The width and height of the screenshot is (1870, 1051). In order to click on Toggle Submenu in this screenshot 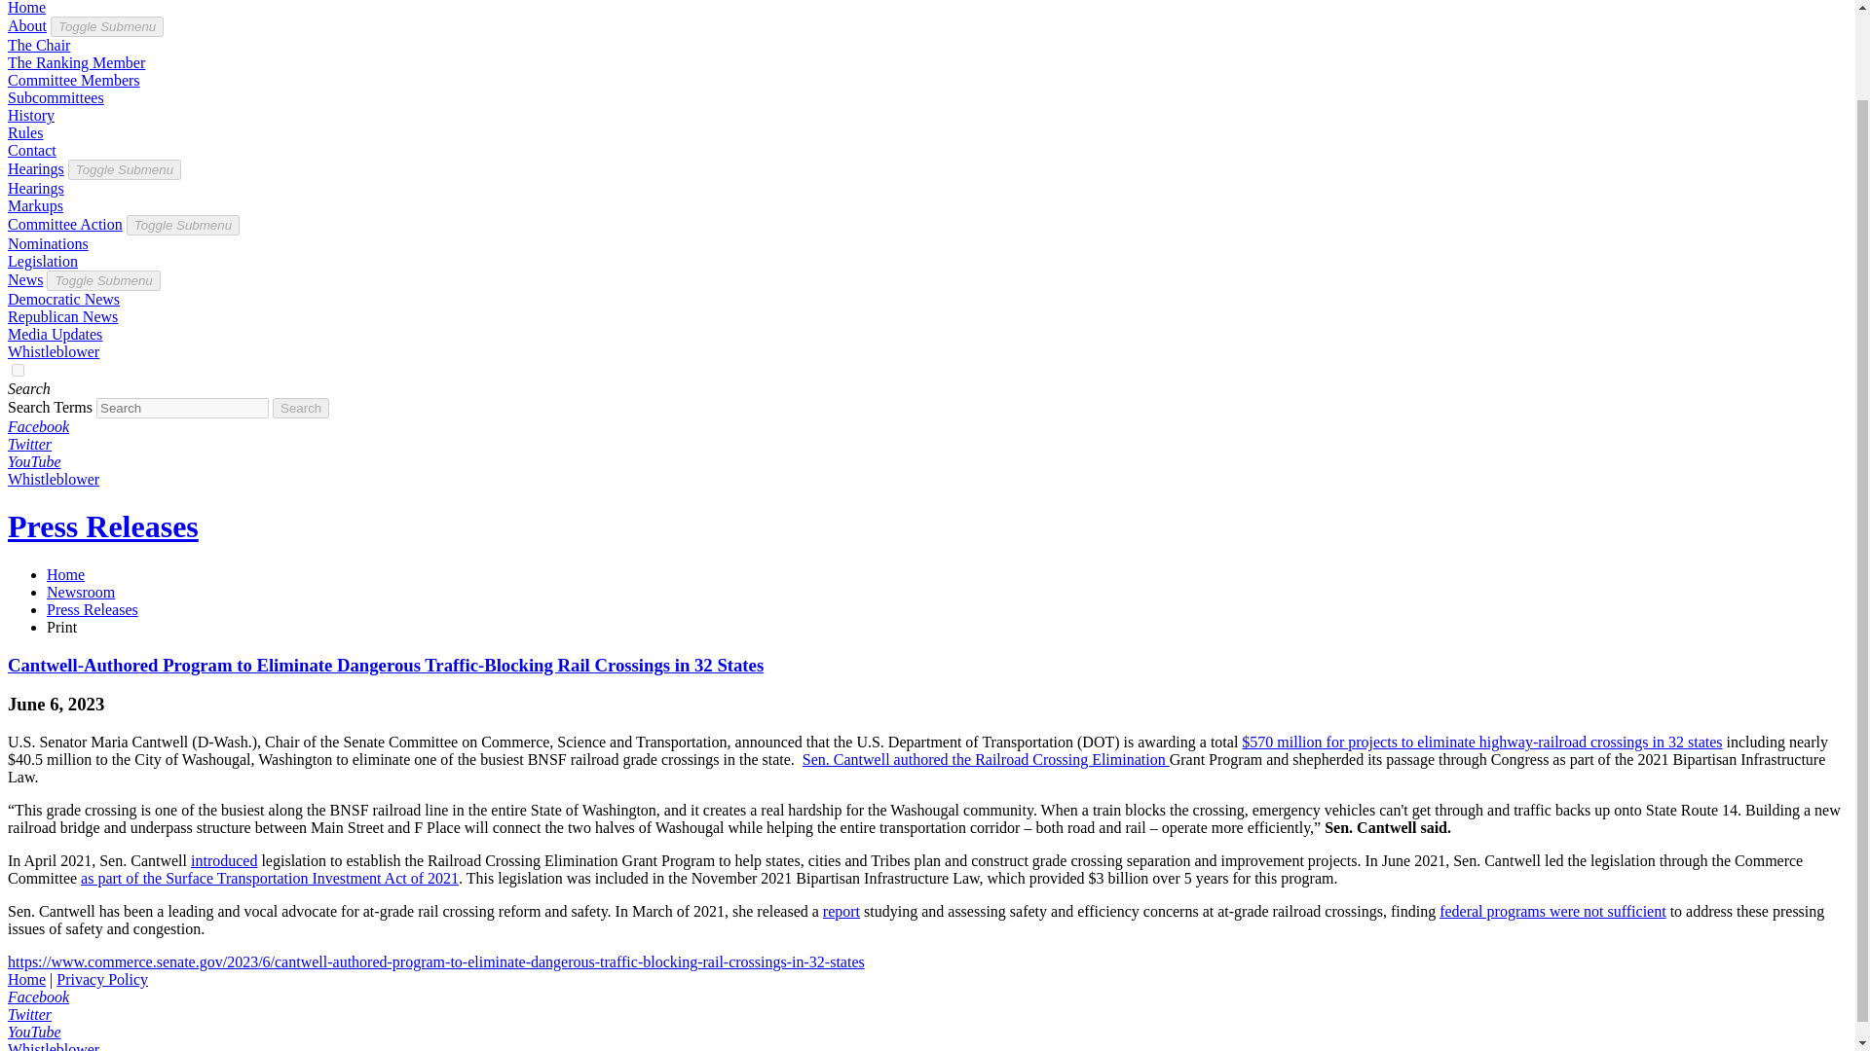, I will do `click(106, 26)`.